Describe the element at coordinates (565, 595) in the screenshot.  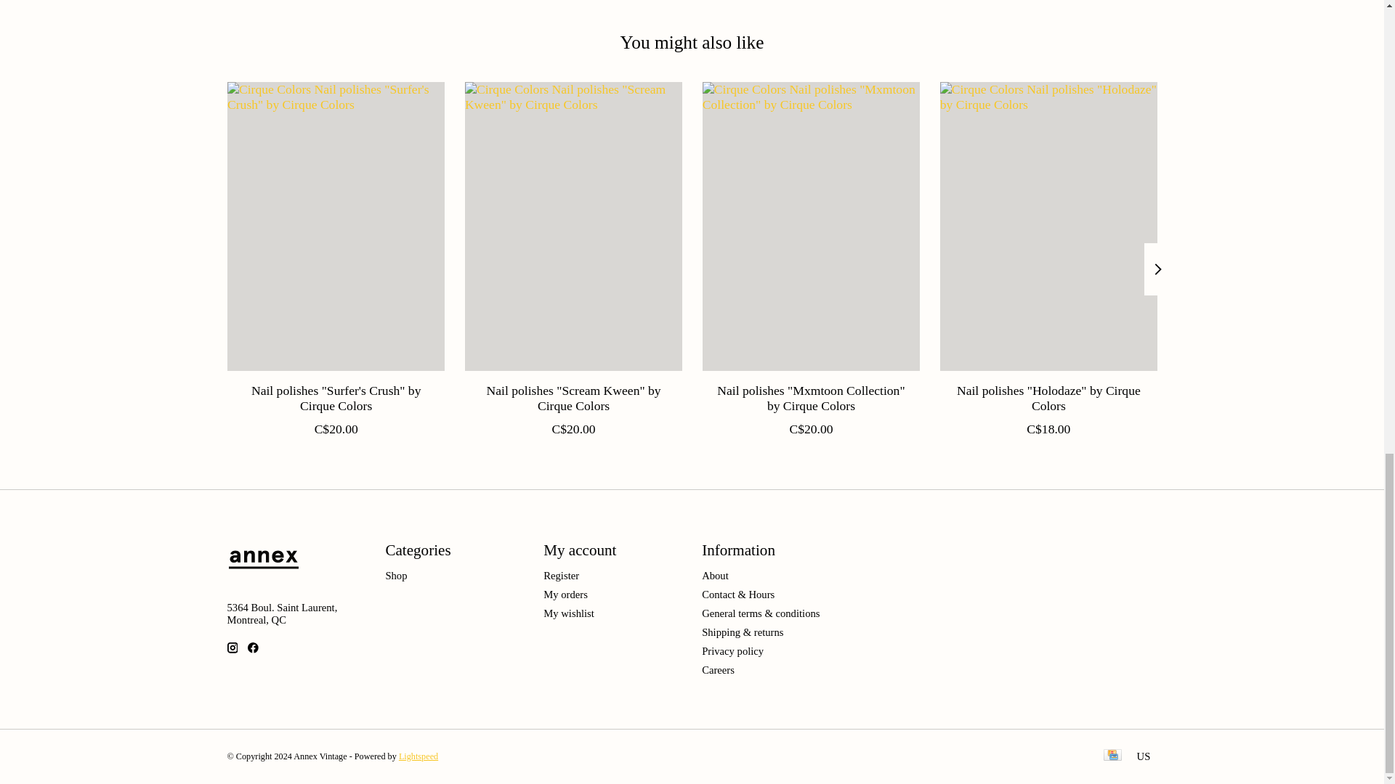
I see `My orders` at that location.